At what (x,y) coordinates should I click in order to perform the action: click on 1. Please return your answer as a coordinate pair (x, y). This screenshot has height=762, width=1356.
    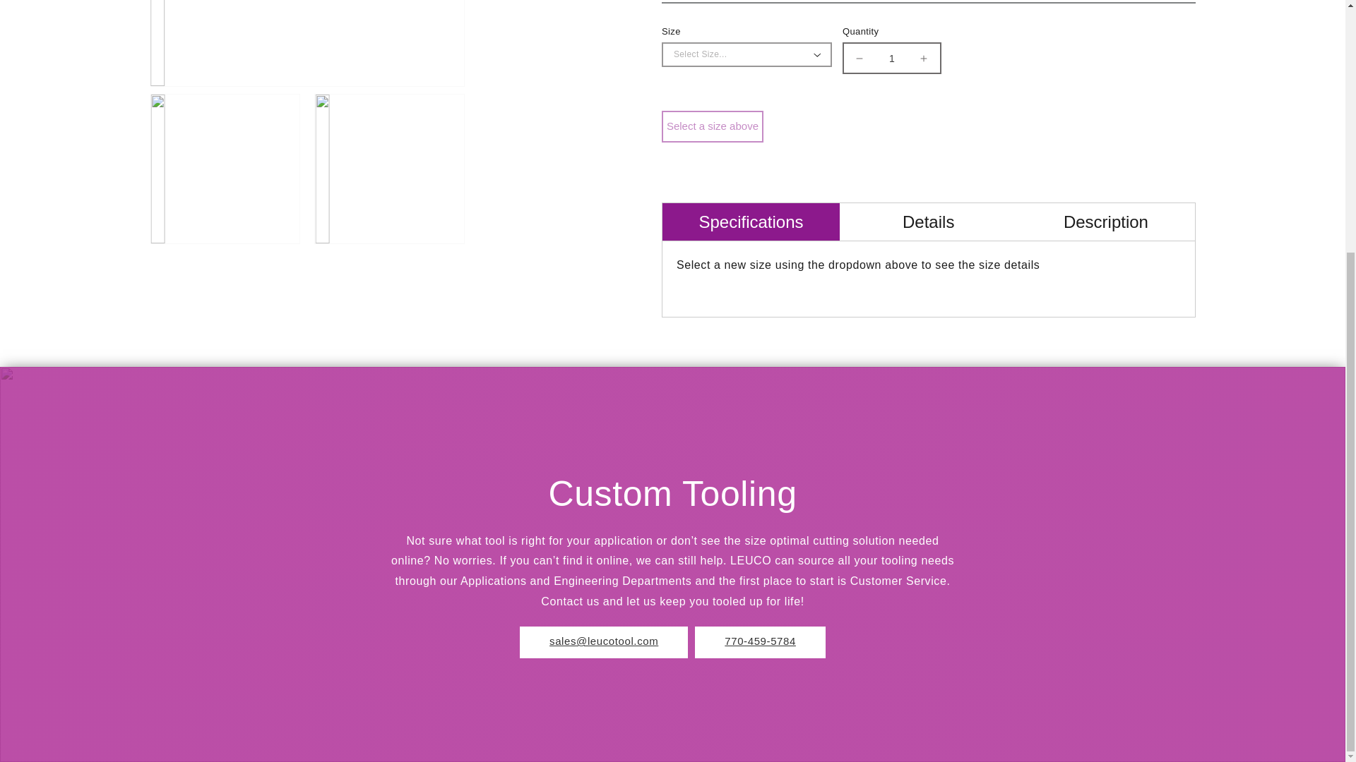
    Looking at the image, I should click on (892, 47).